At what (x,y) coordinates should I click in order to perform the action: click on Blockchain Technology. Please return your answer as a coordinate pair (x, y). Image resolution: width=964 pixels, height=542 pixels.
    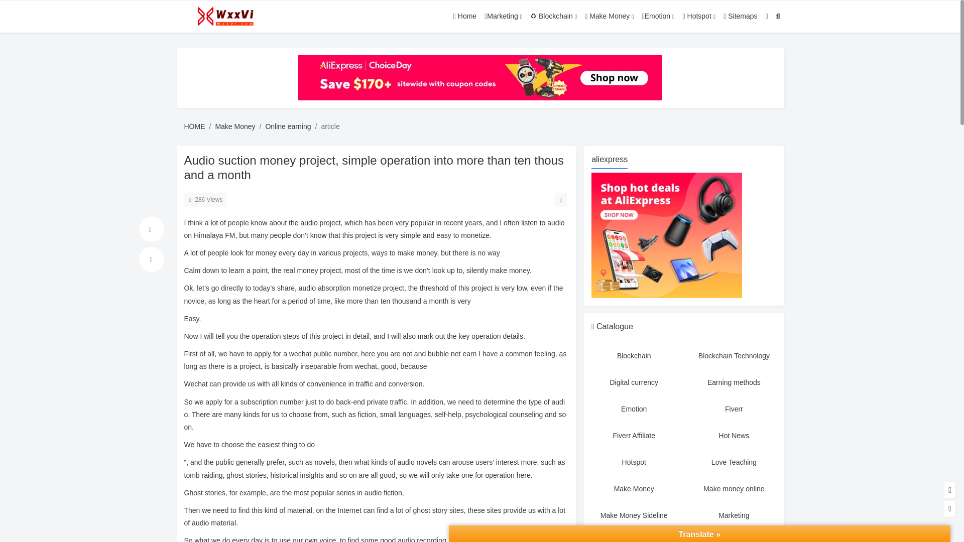
    Looking at the image, I should click on (734, 356).